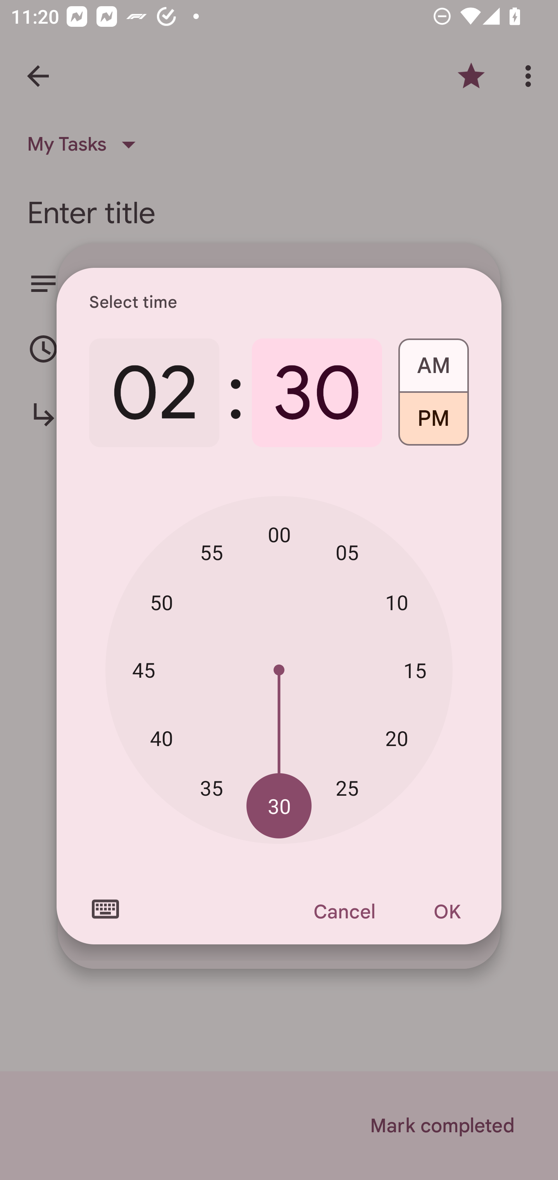 Image resolution: width=558 pixels, height=1180 pixels. I want to click on 45 45 minutes, so click(143, 669).